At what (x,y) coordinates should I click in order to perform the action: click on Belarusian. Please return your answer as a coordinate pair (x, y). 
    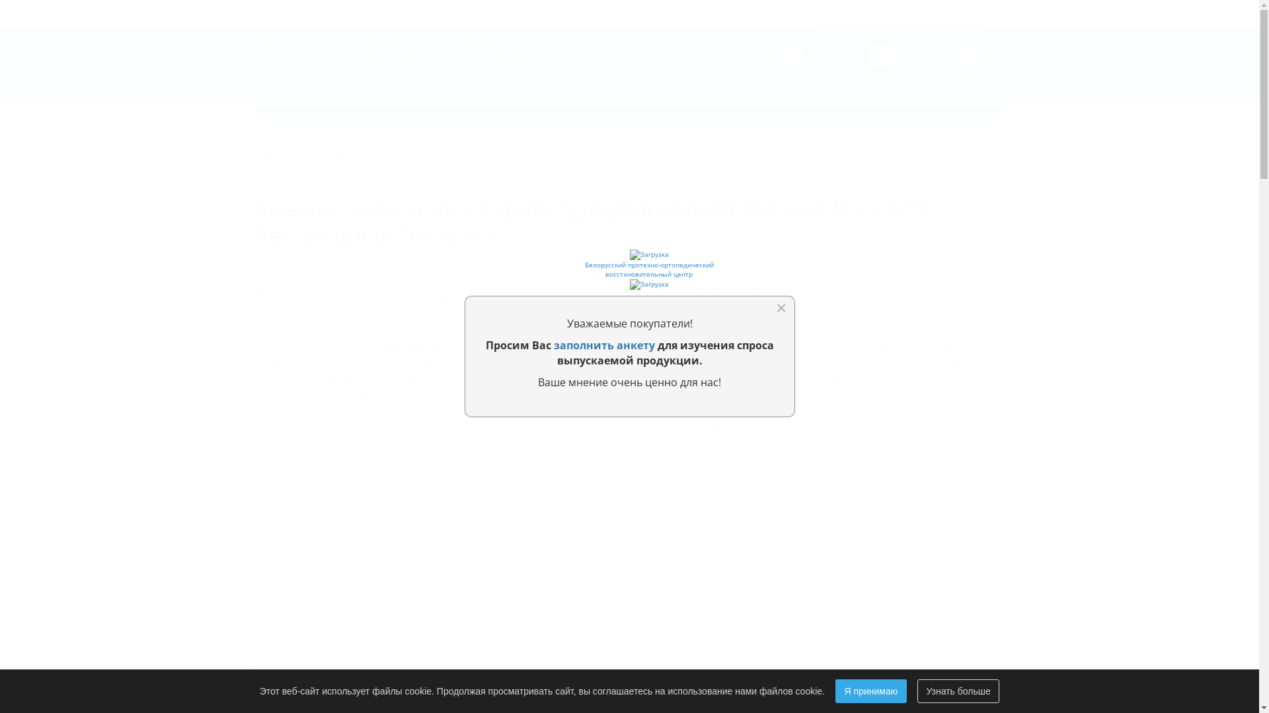
    Looking at the image, I should click on (1243, 327).